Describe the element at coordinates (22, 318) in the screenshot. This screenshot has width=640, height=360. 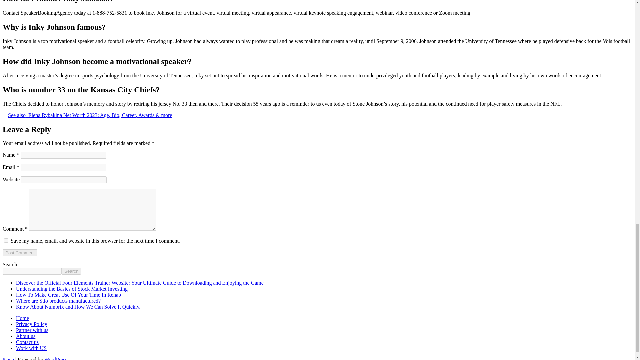
I see `Home` at that location.